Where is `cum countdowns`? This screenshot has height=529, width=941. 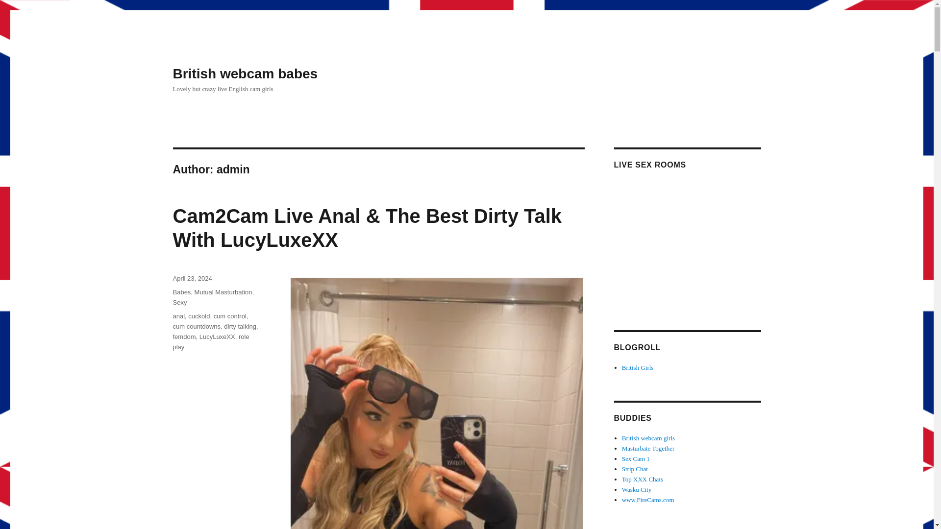 cum countdowns is located at coordinates (196, 326).